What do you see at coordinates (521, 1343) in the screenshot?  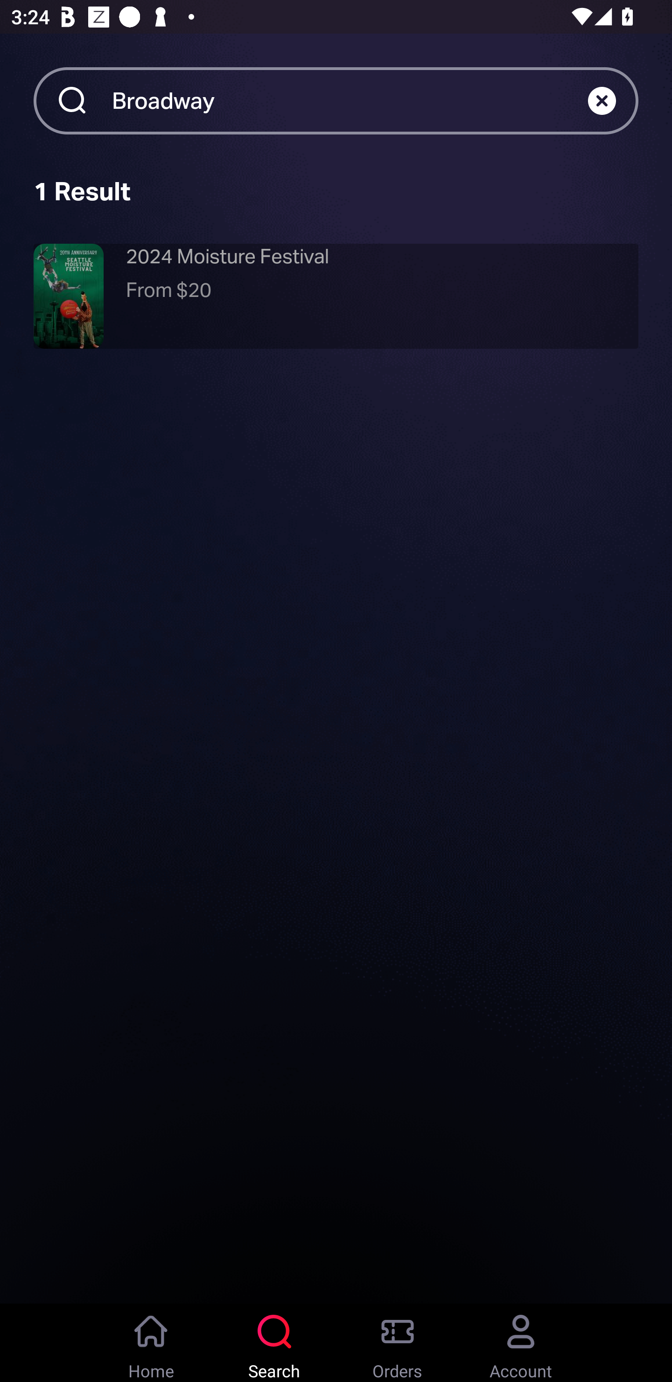 I see `Account` at bounding box center [521, 1343].